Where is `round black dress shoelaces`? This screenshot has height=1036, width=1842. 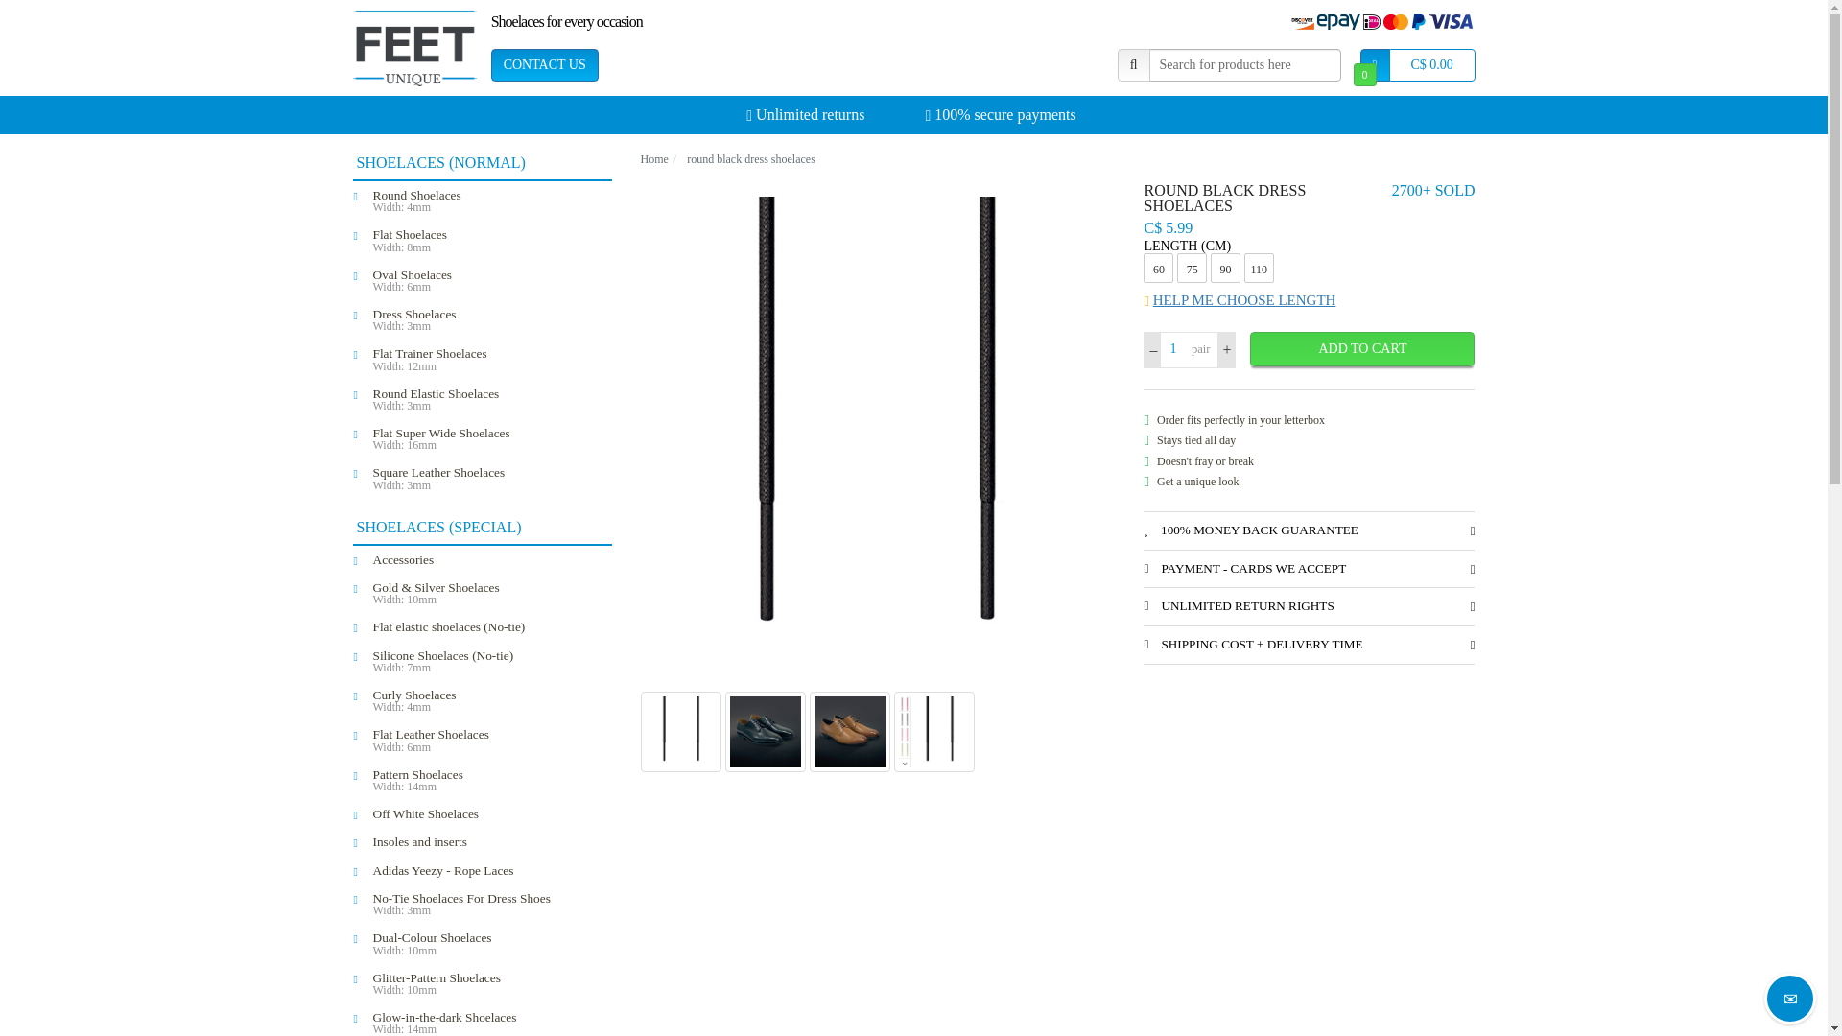
round black dress shoelaces is located at coordinates (751, 158).